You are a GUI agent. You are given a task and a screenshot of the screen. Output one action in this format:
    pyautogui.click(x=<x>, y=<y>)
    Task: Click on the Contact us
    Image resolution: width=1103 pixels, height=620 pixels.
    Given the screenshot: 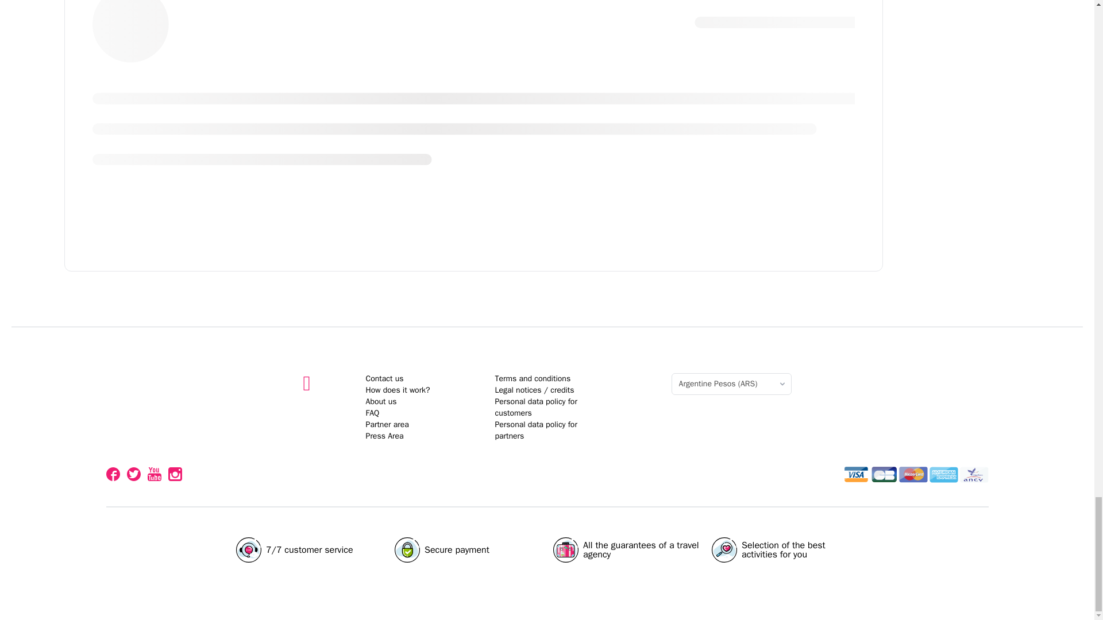 What is the action you would take?
    pyautogui.click(x=385, y=379)
    